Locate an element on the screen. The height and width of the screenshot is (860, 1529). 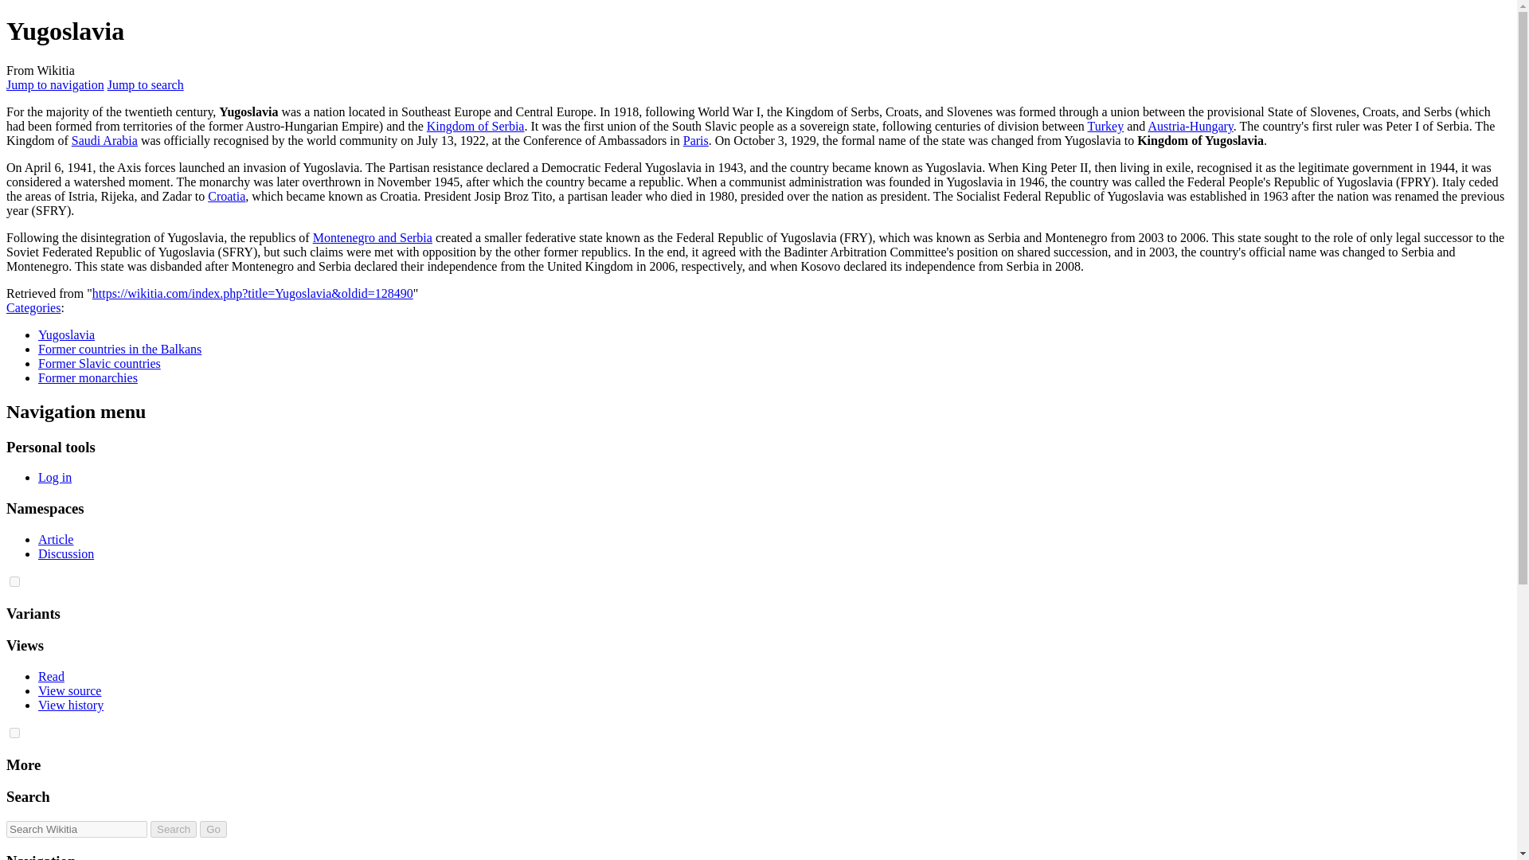
Category:Former monarchies is located at coordinates (88, 377).